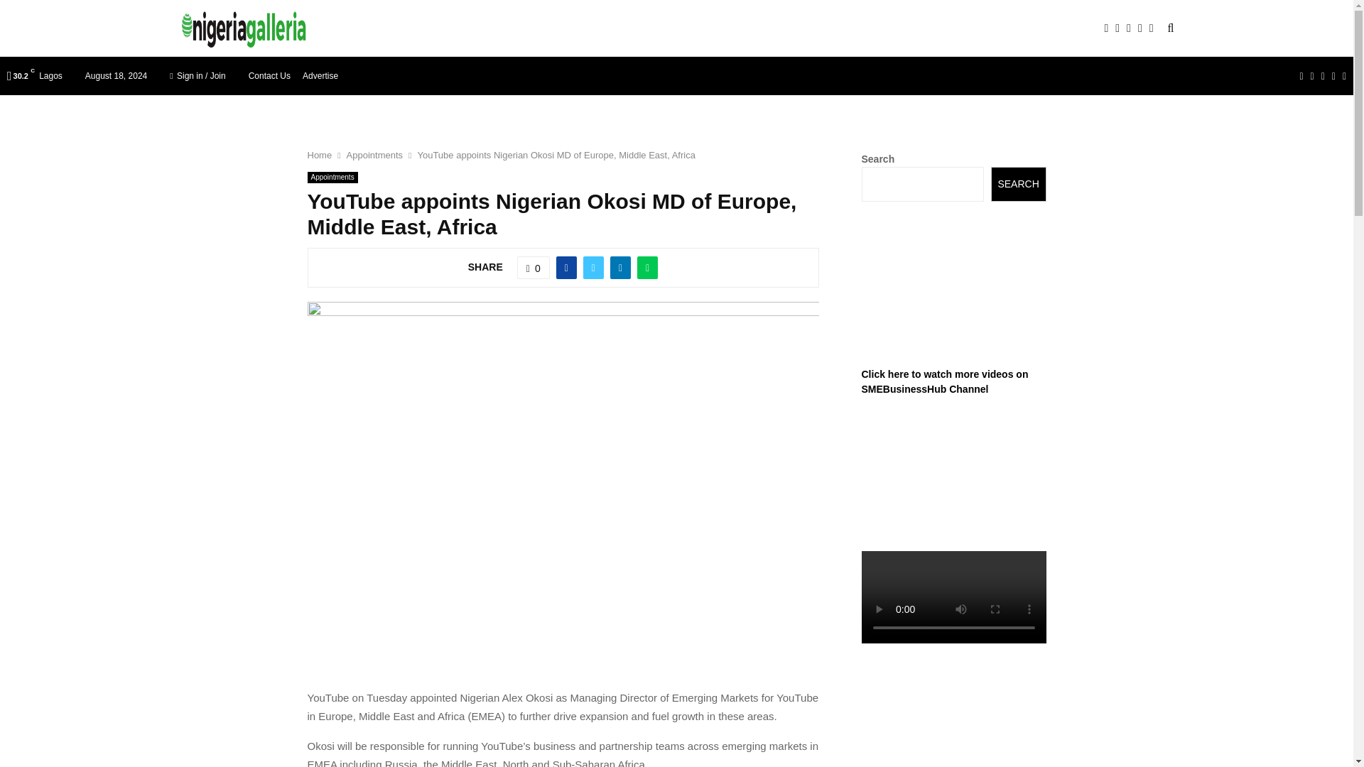 Image resolution: width=1364 pixels, height=767 pixels. I want to click on Appointments, so click(375, 155).